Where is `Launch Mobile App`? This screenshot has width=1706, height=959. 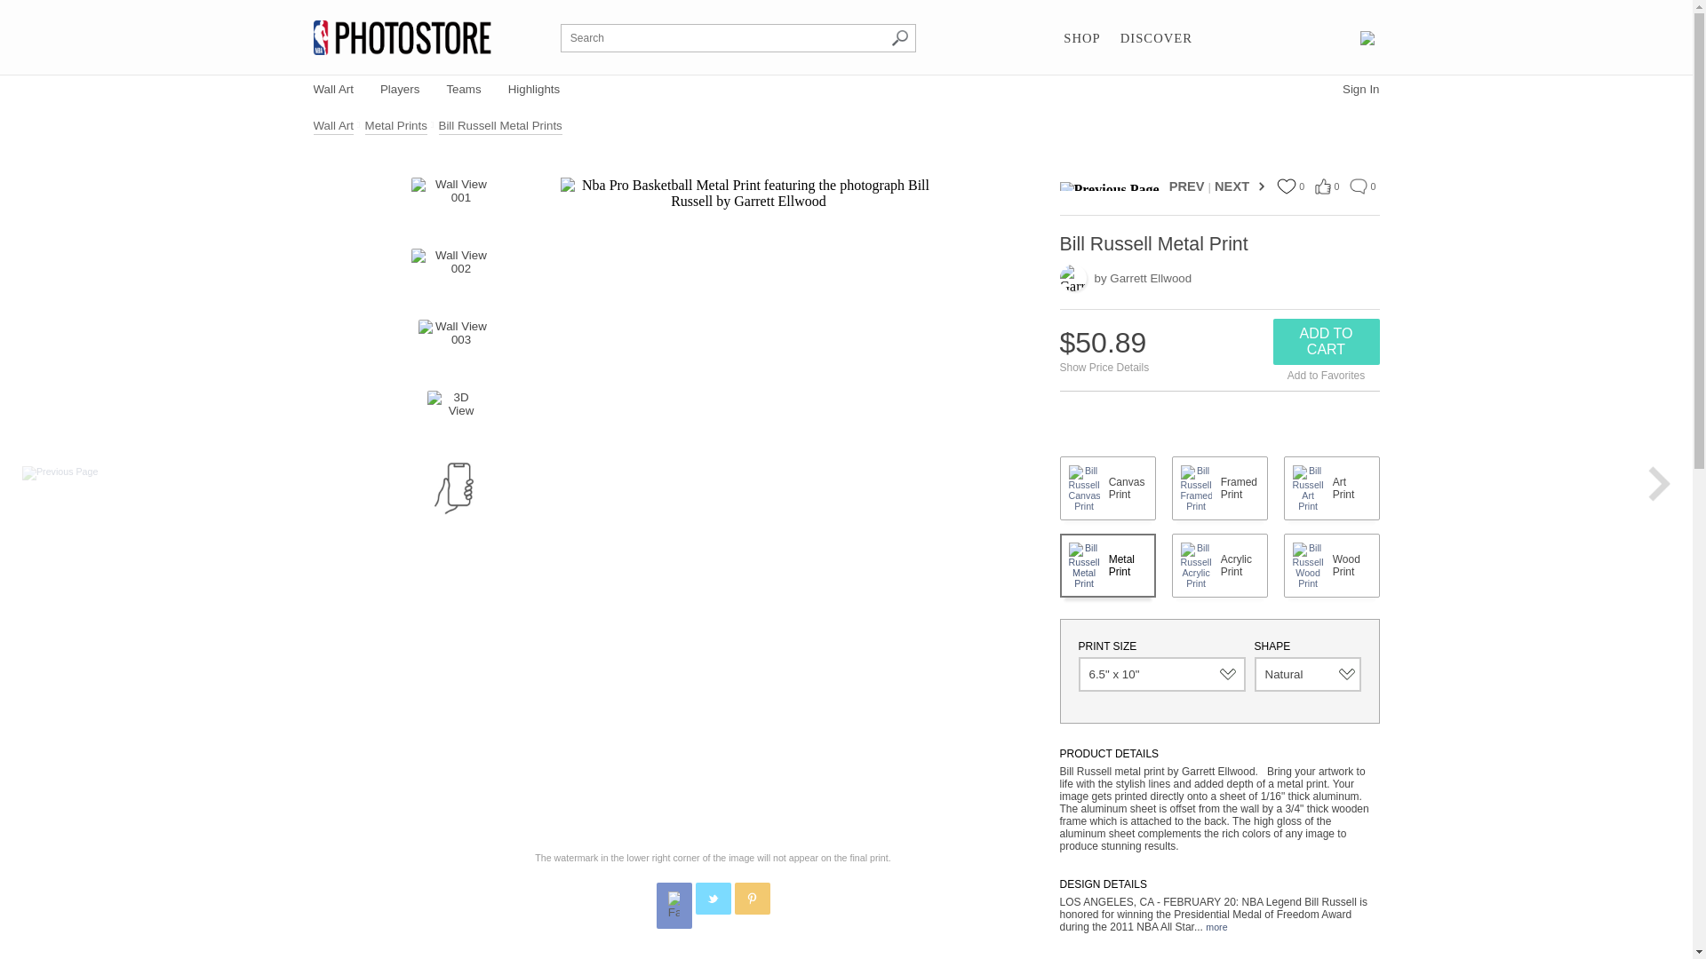
Launch Mobile App is located at coordinates (454, 487).